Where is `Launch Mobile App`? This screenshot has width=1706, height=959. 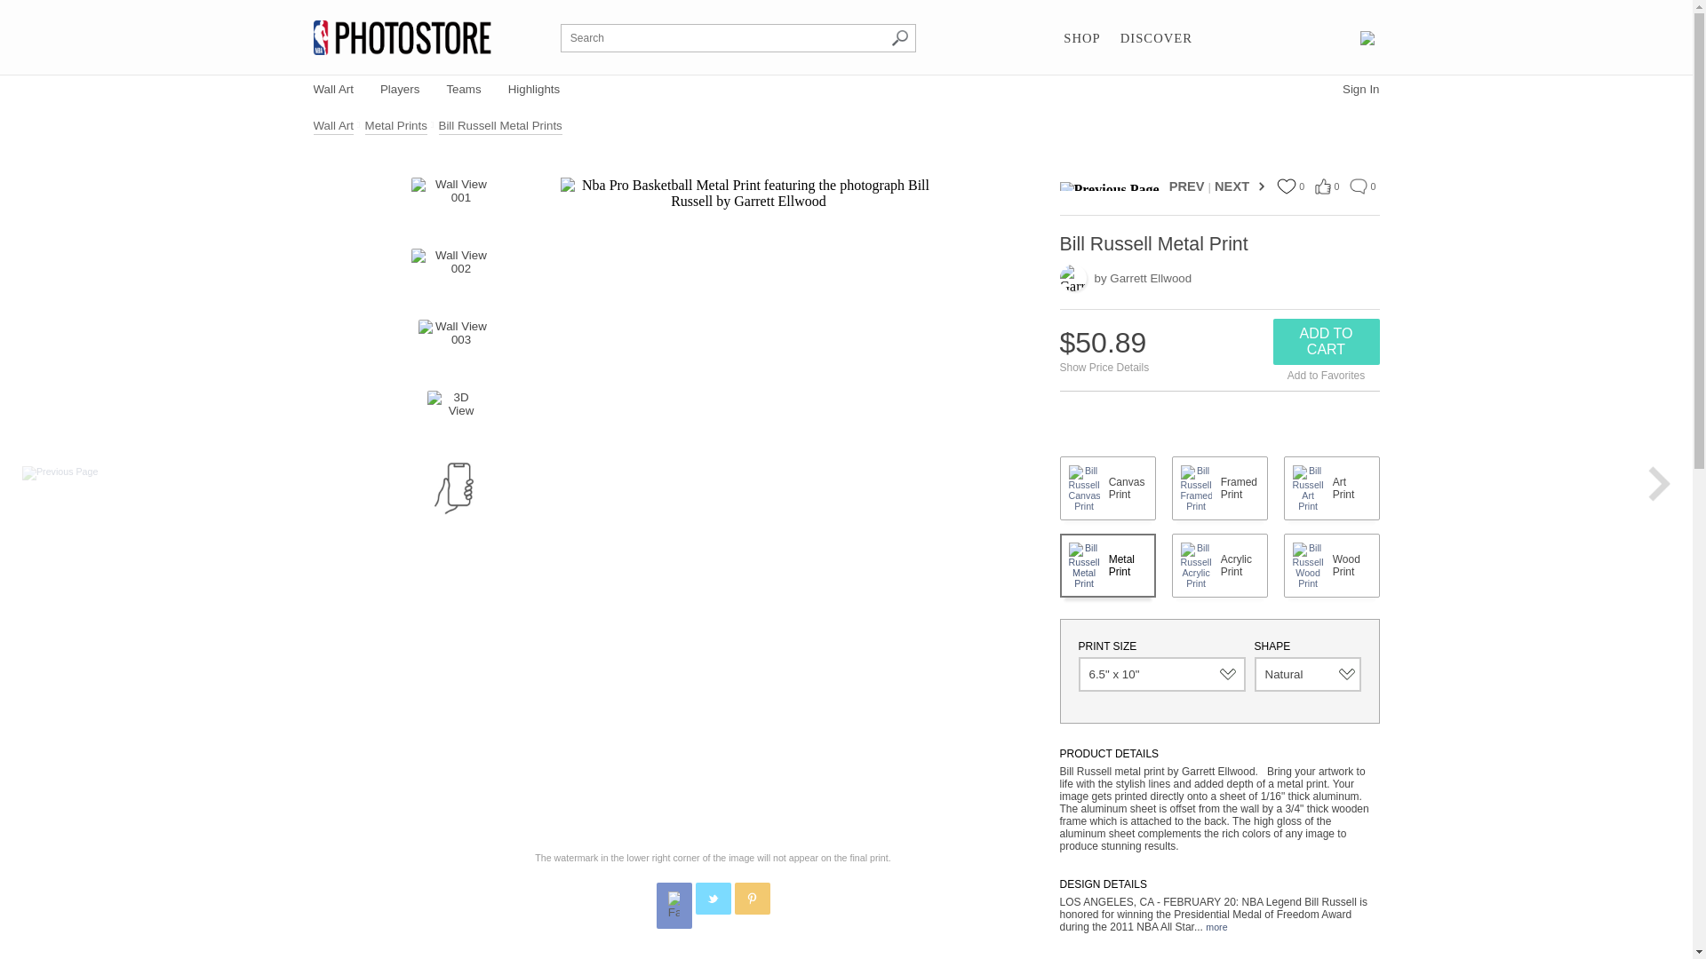
Launch Mobile App is located at coordinates (454, 487).